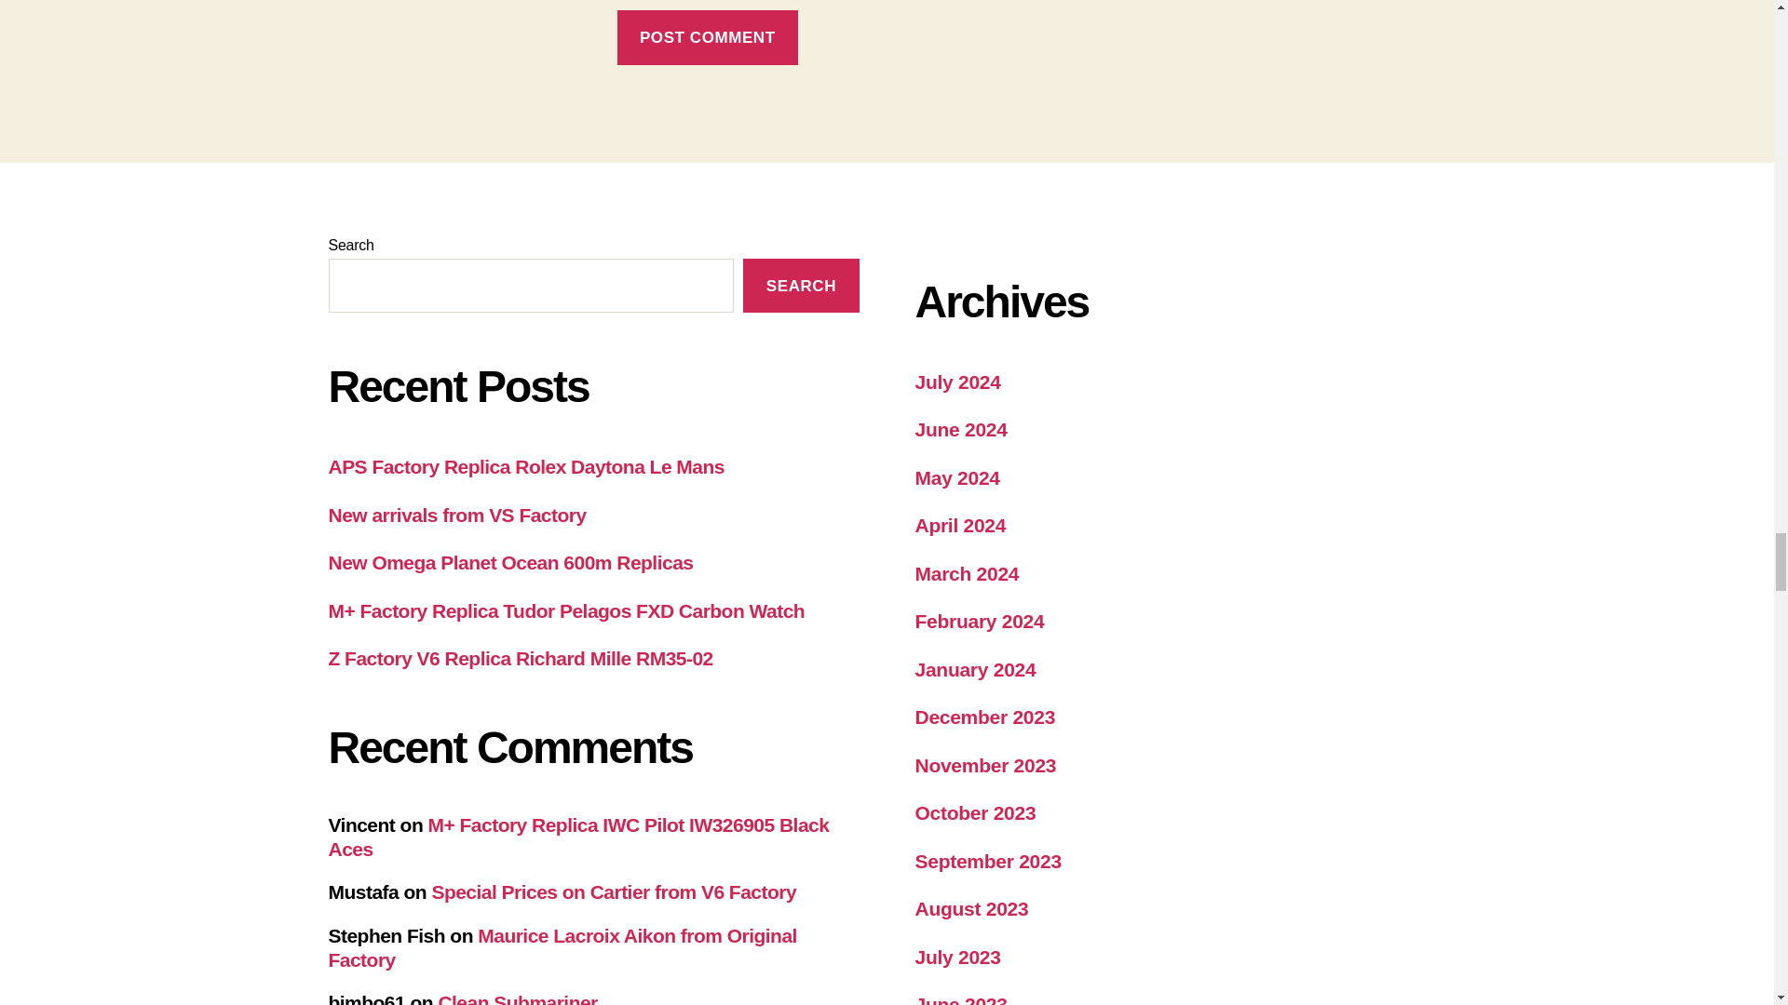  What do you see at coordinates (518, 998) in the screenshot?
I see `Clean Submariner` at bounding box center [518, 998].